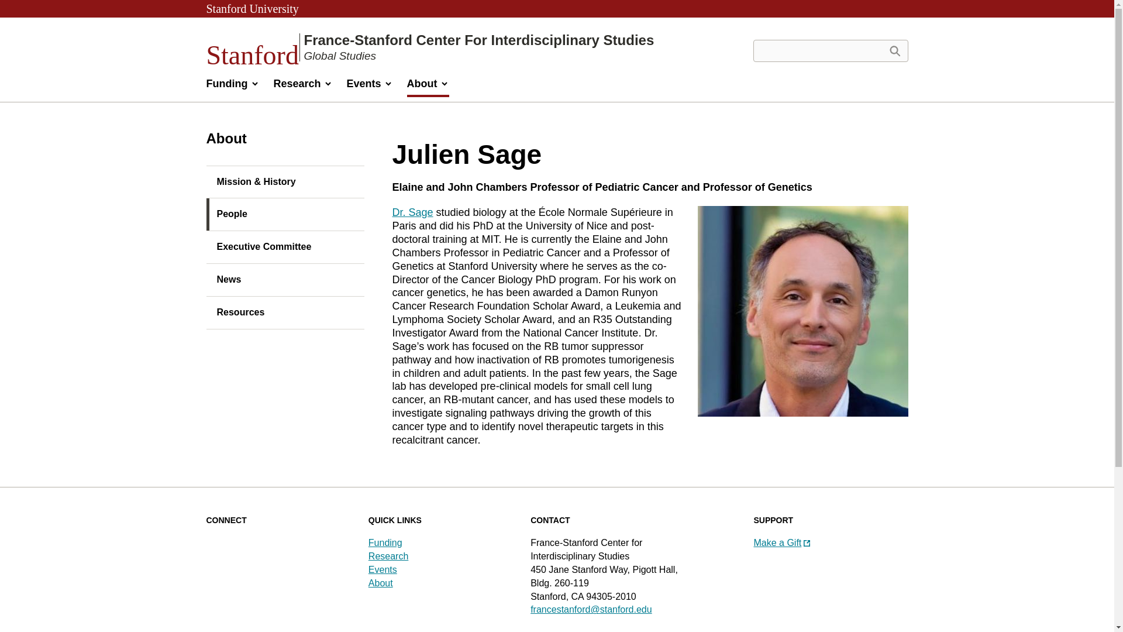 This screenshot has width=1123, height=632. Describe the element at coordinates (370, 87) in the screenshot. I see `Events` at that location.